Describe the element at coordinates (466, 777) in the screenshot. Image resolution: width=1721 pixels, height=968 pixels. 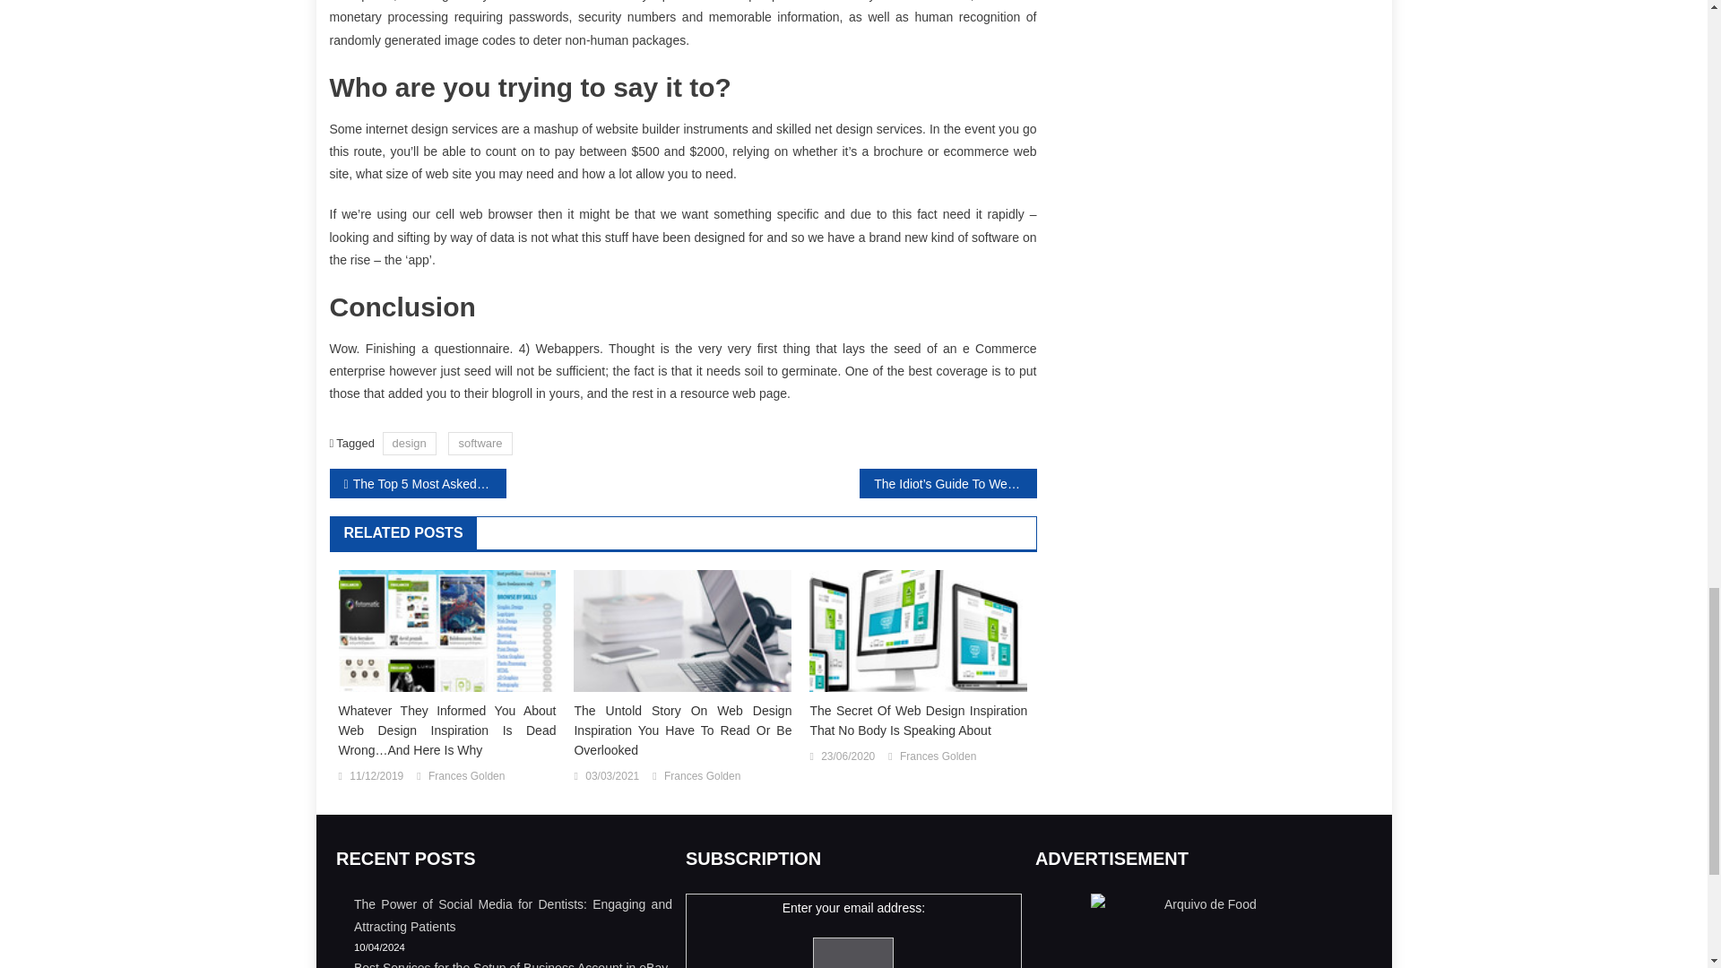
I see `Frances Golden` at that location.